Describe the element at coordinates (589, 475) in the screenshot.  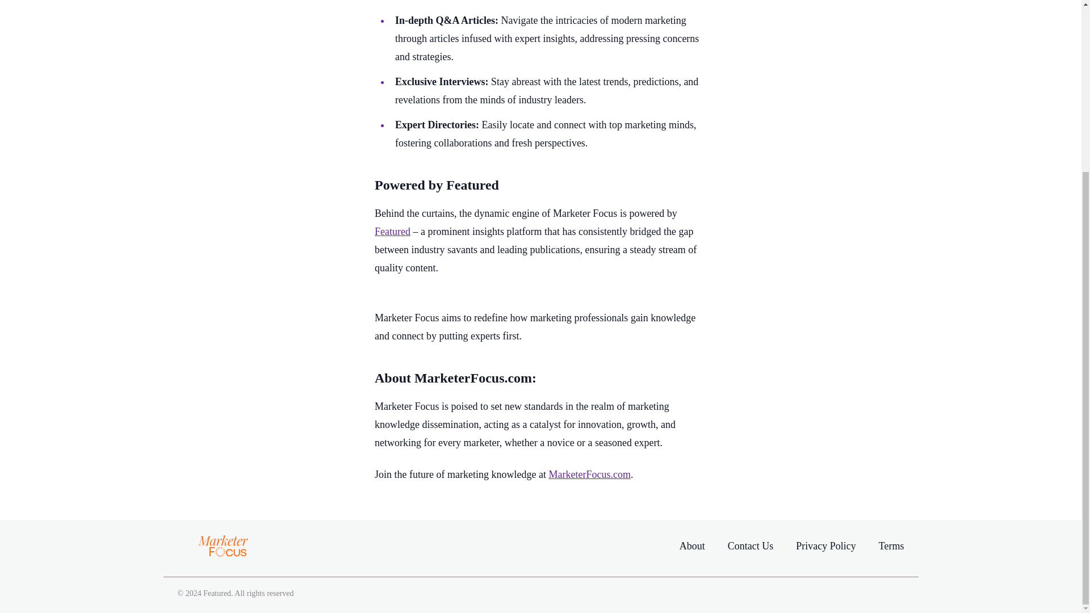
I see `MarketerFocus.com` at that location.